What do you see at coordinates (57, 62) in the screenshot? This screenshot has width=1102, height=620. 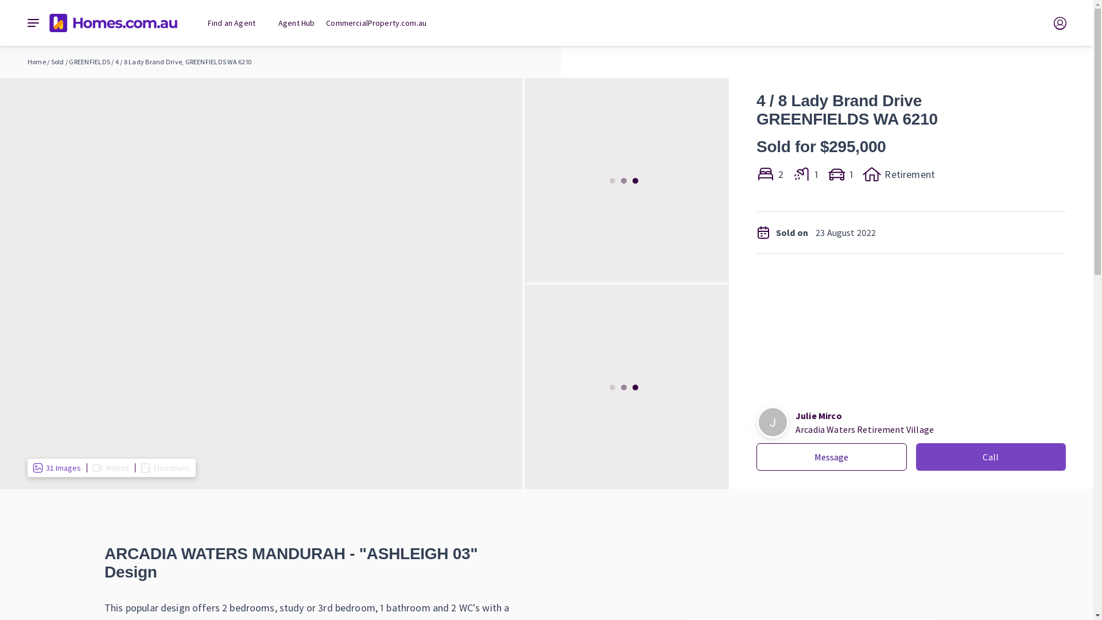 I see `Sold` at bounding box center [57, 62].